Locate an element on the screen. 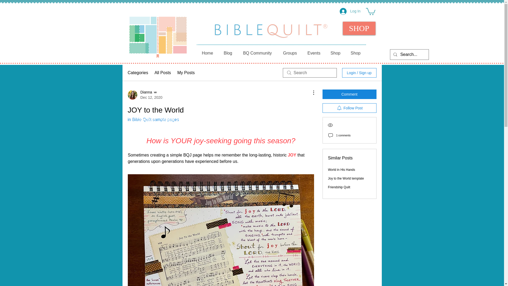  SHOP is located at coordinates (359, 28).